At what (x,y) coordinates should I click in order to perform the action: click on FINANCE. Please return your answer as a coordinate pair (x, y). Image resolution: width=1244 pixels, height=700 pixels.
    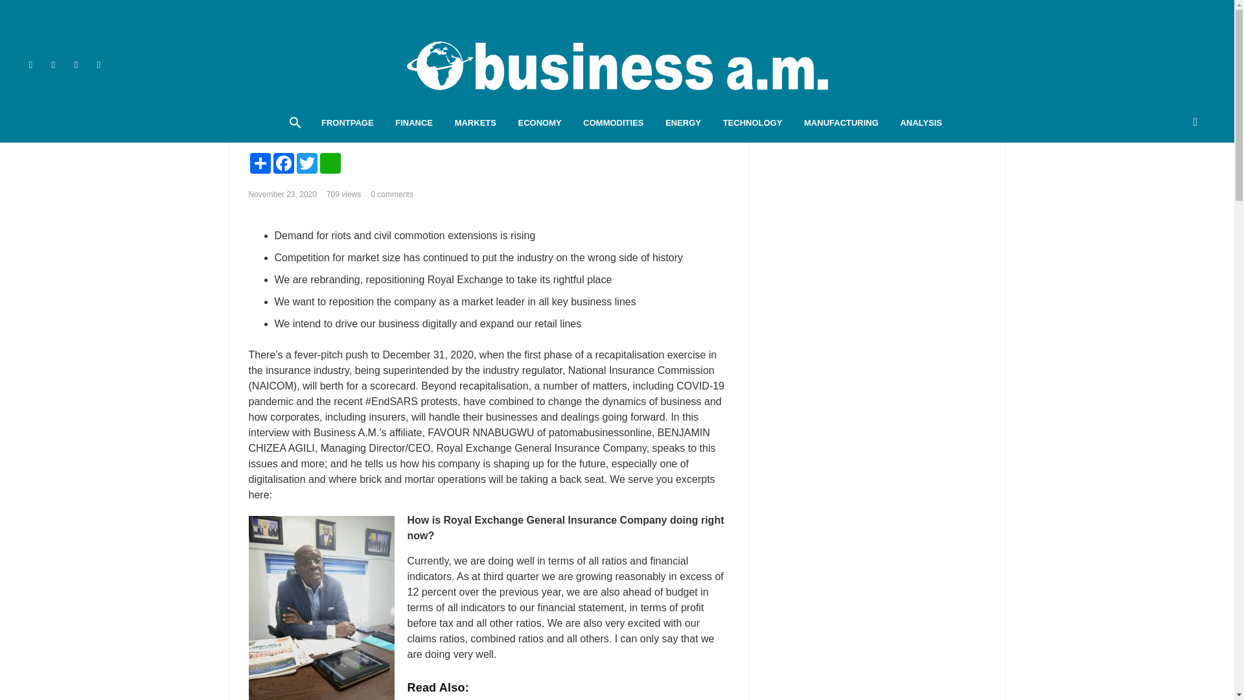
    Looking at the image, I should click on (414, 123).